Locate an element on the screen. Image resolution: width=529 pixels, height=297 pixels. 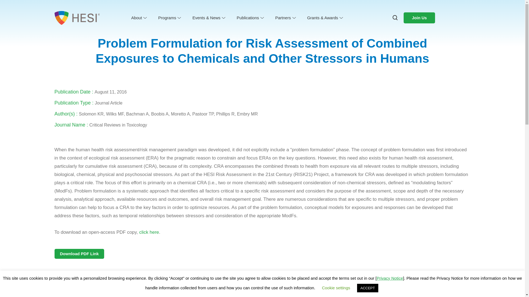
Partners is located at coordinates (285, 18).